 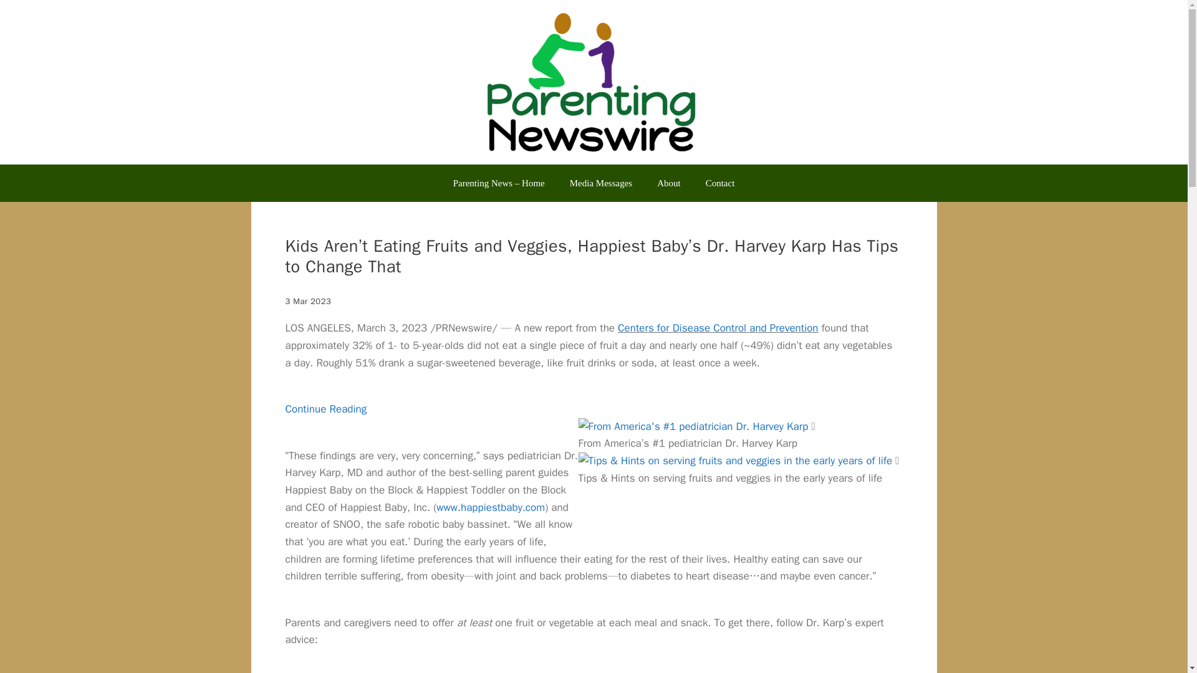 What do you see at coordinates (717, 328) in the screenshot?
I see `Centers for Disease Control and Prevention` at bounding box center [717, 328].